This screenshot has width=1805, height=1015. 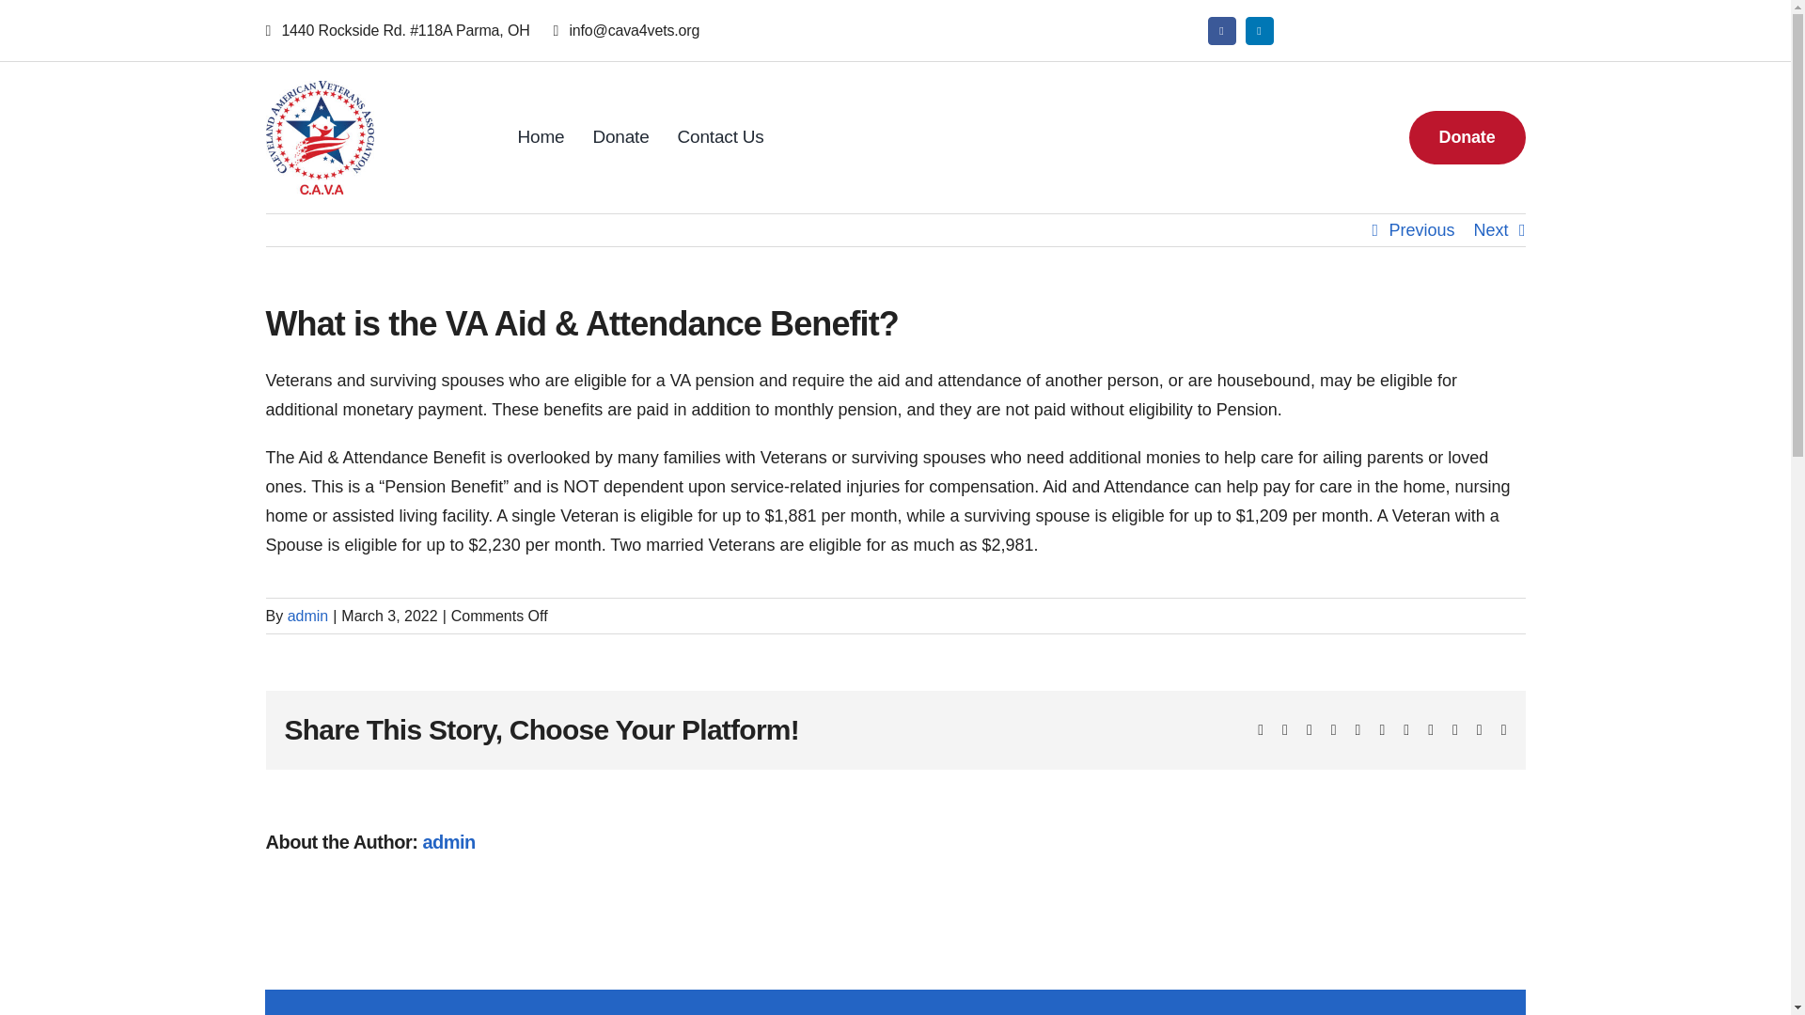 What do you see at coordinates (1489, 229) in the screenshot?
I see `Next` at bounding box center [1489, 229].